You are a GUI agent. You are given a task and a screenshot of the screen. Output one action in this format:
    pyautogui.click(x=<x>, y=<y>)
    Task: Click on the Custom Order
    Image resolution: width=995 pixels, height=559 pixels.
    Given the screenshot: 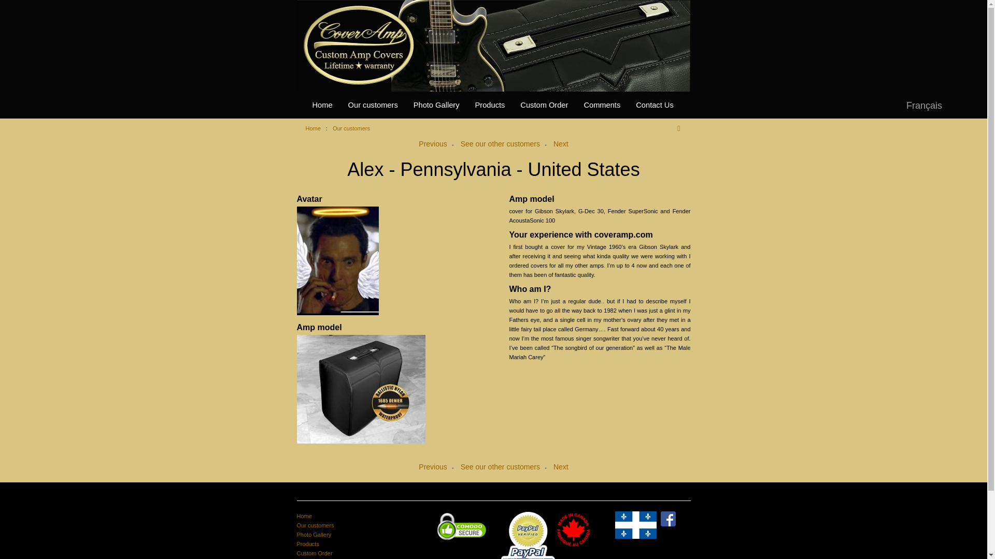 What is the action you would take?
    pyautogui.click(x=544, y=105)
    